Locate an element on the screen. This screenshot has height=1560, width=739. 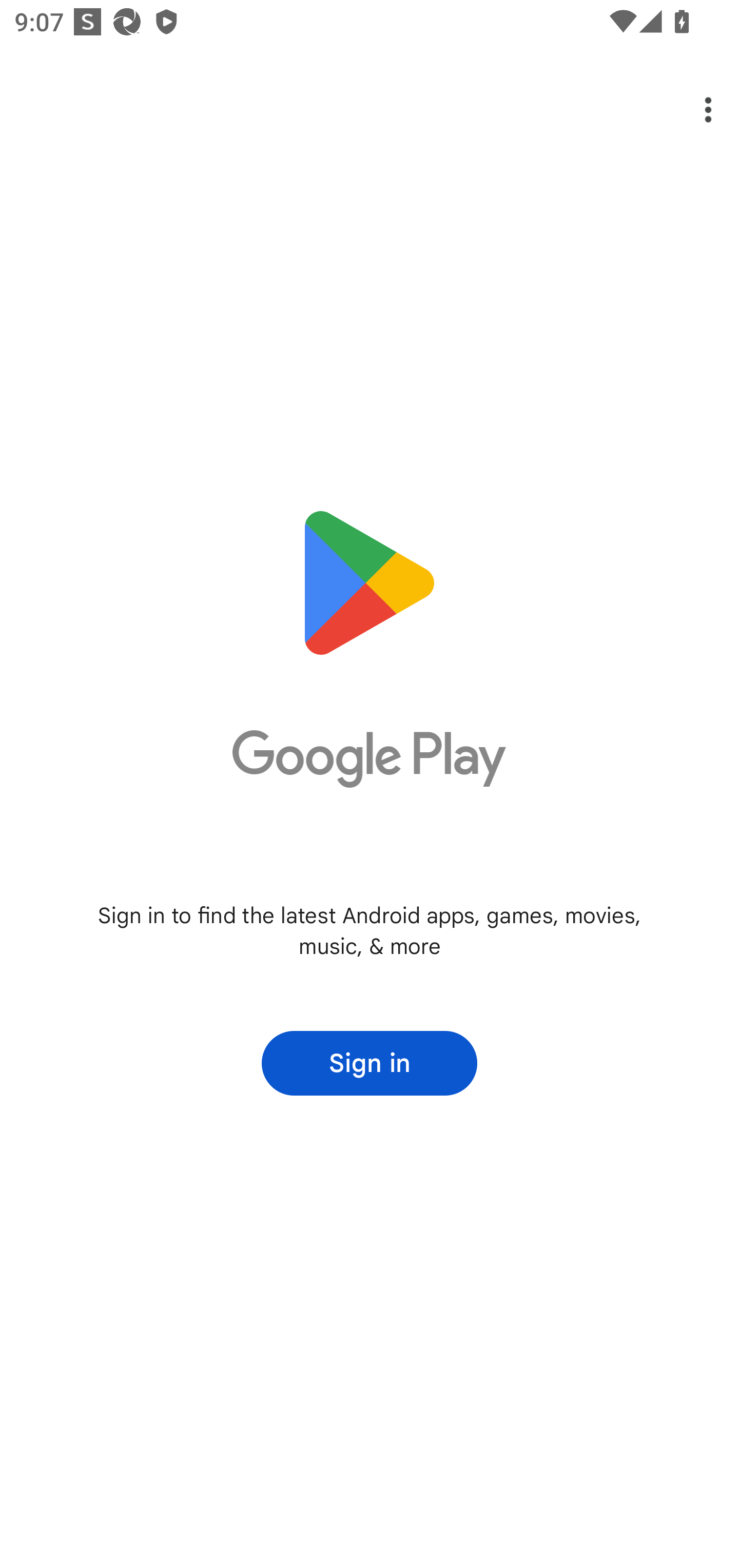
Options is located at coordinates (694, 110).